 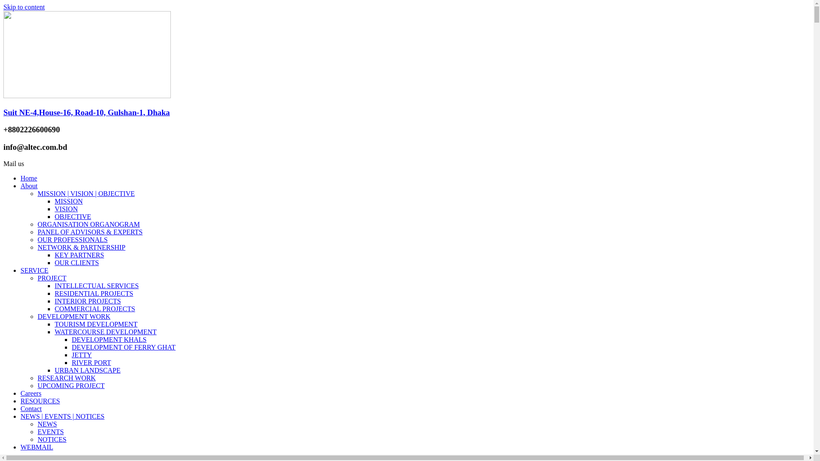 What do you see at coordinates (37, 447) in the screenshot?
I see `WEBMAIL` at bounding box center [37, 447].